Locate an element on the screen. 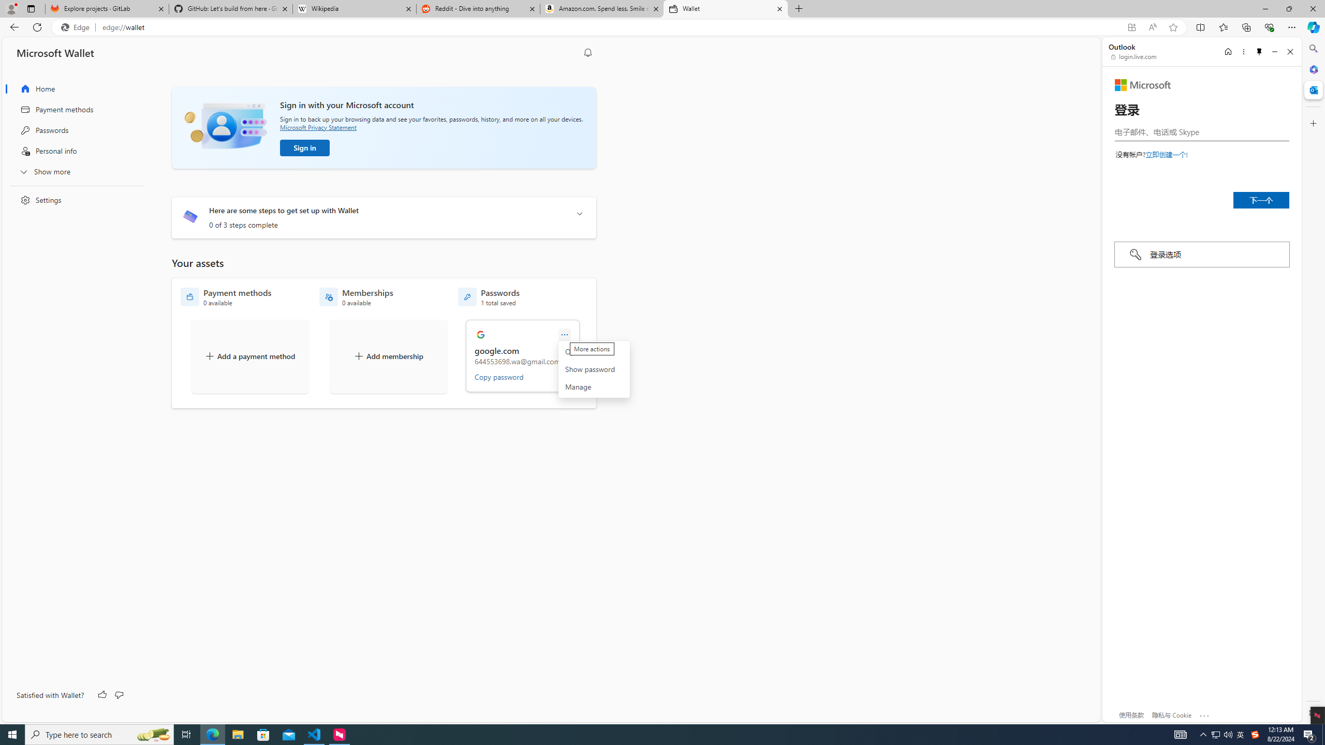  Payment methods is located at coordinates (74, 110).